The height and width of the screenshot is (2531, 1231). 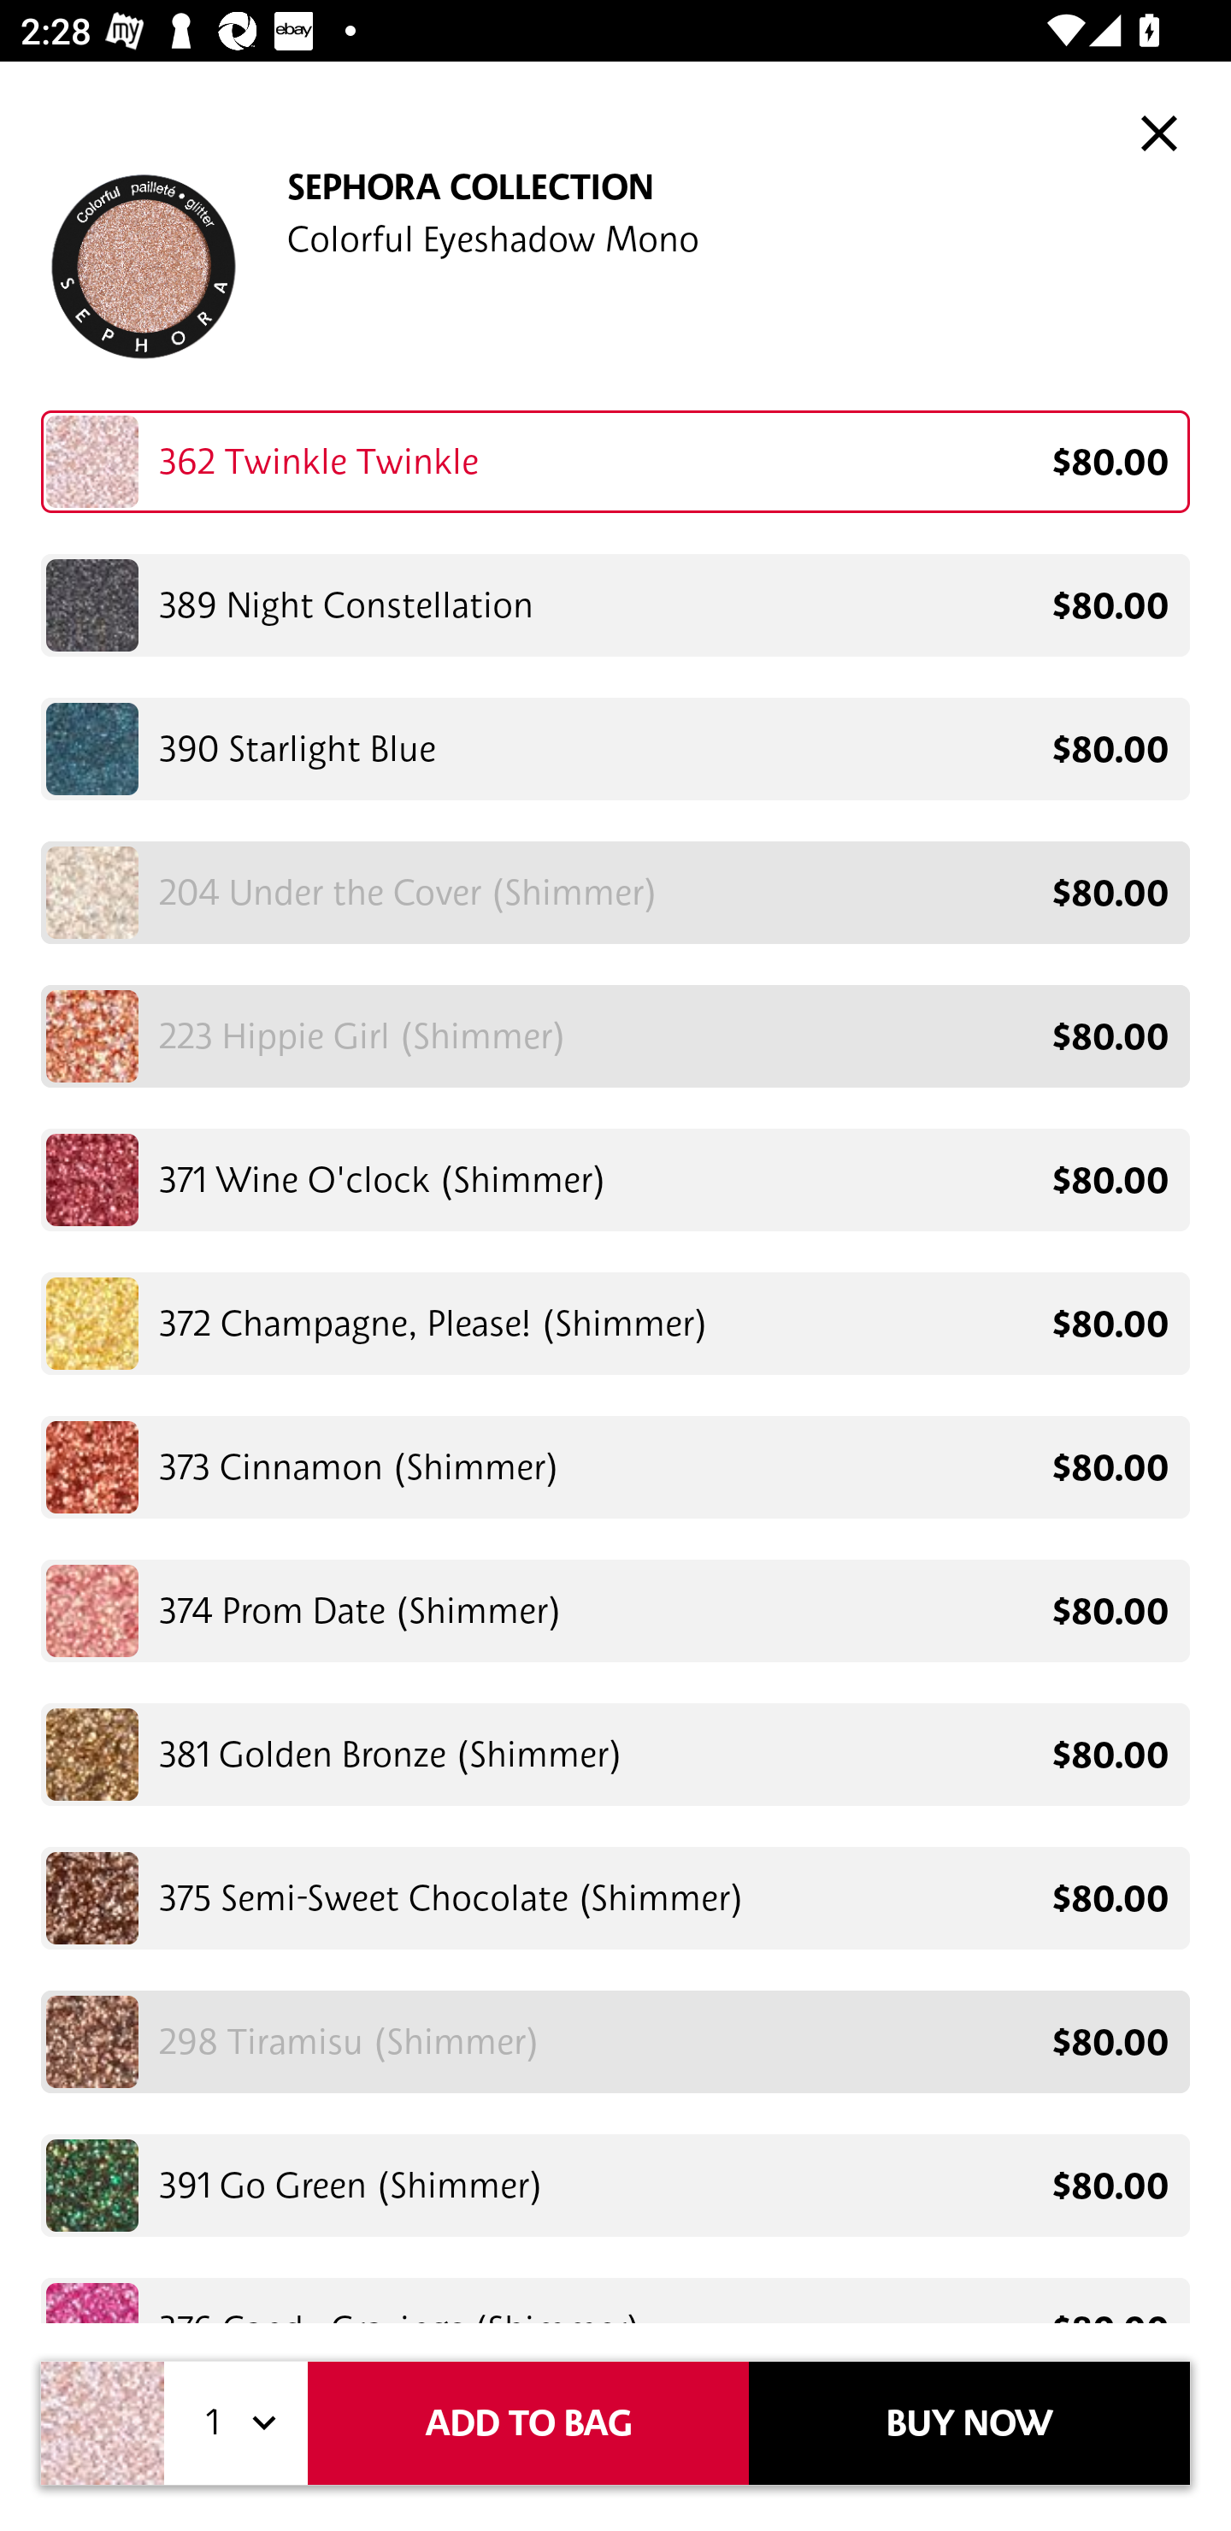 What do you see at coordinates (615, 2186) in the screenshot?
I see `391 Go Green (Shimmer) $80.00` at bounding box center [615, 2186].